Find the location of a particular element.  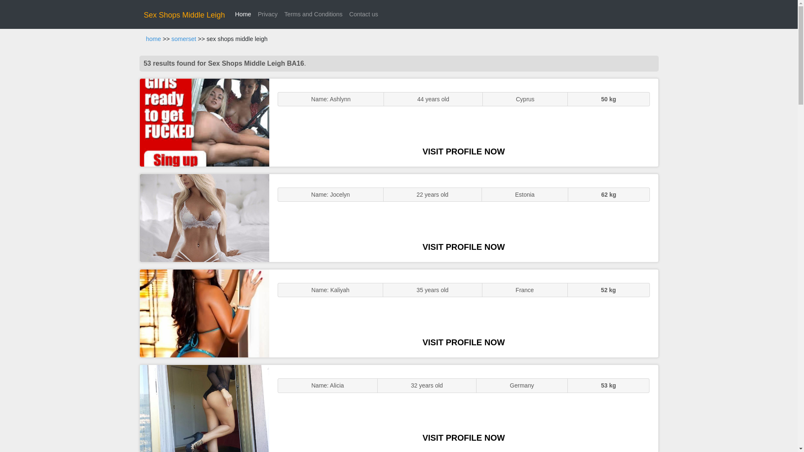

VISIT PROFILE NOW is located at coordinates (464, 152).